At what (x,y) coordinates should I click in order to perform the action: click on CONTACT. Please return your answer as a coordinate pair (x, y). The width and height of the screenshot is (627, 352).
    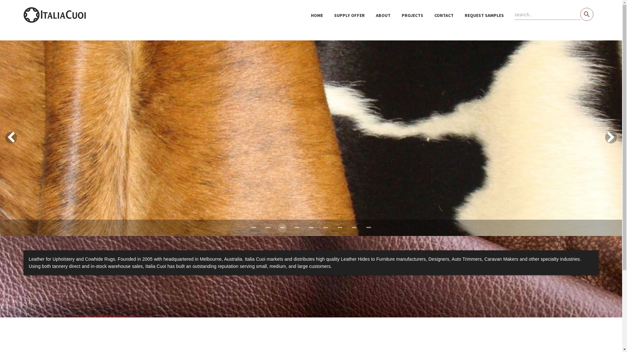
    Looking at the image, I should click on (444, 15).